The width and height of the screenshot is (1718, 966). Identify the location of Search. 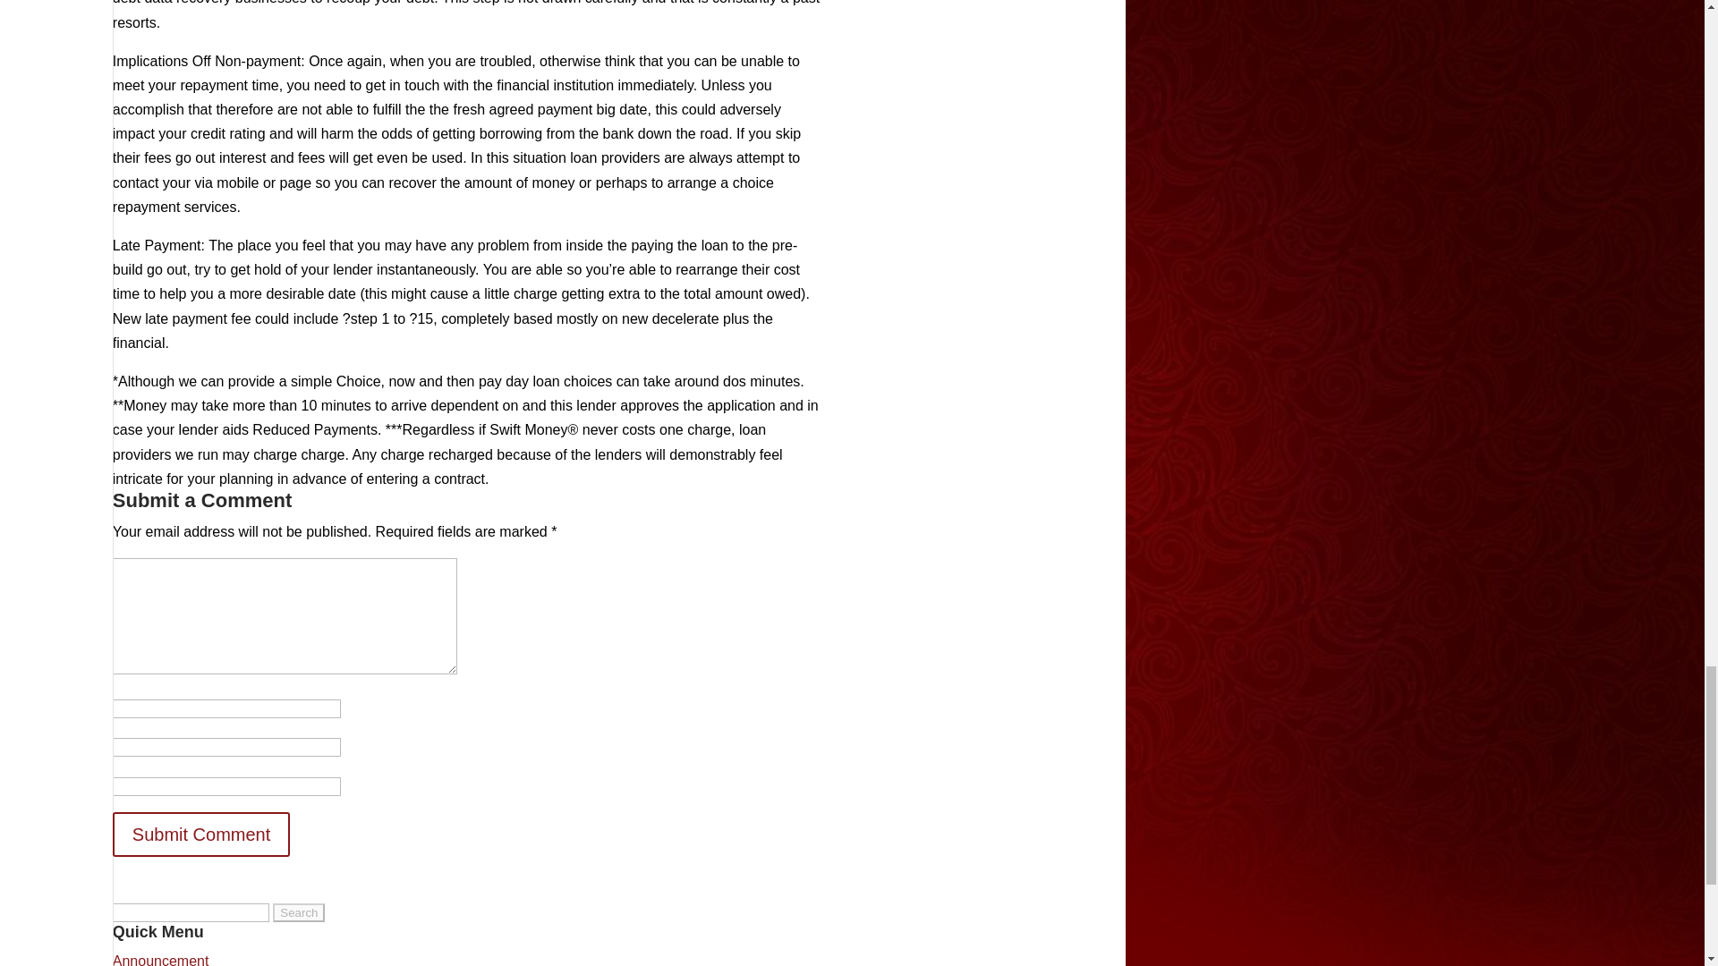
(299, 912).